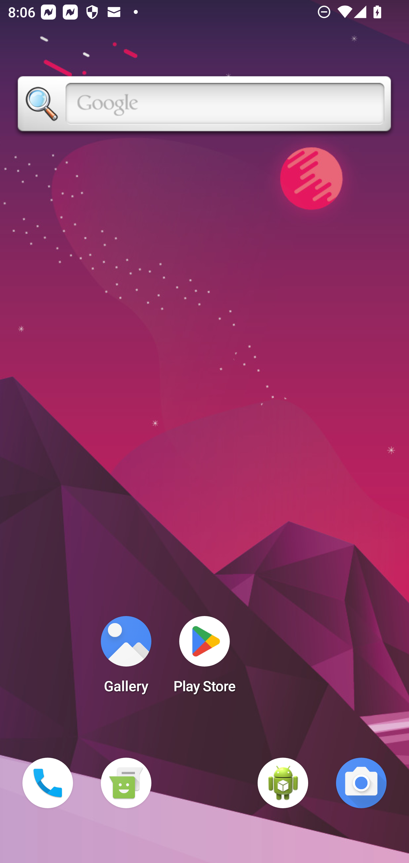 Image resolution: width=409 pixels, height=863 pixels. Describe the element at coordinates (126, 783) in the screenshot. I see `Messaging` at that location.